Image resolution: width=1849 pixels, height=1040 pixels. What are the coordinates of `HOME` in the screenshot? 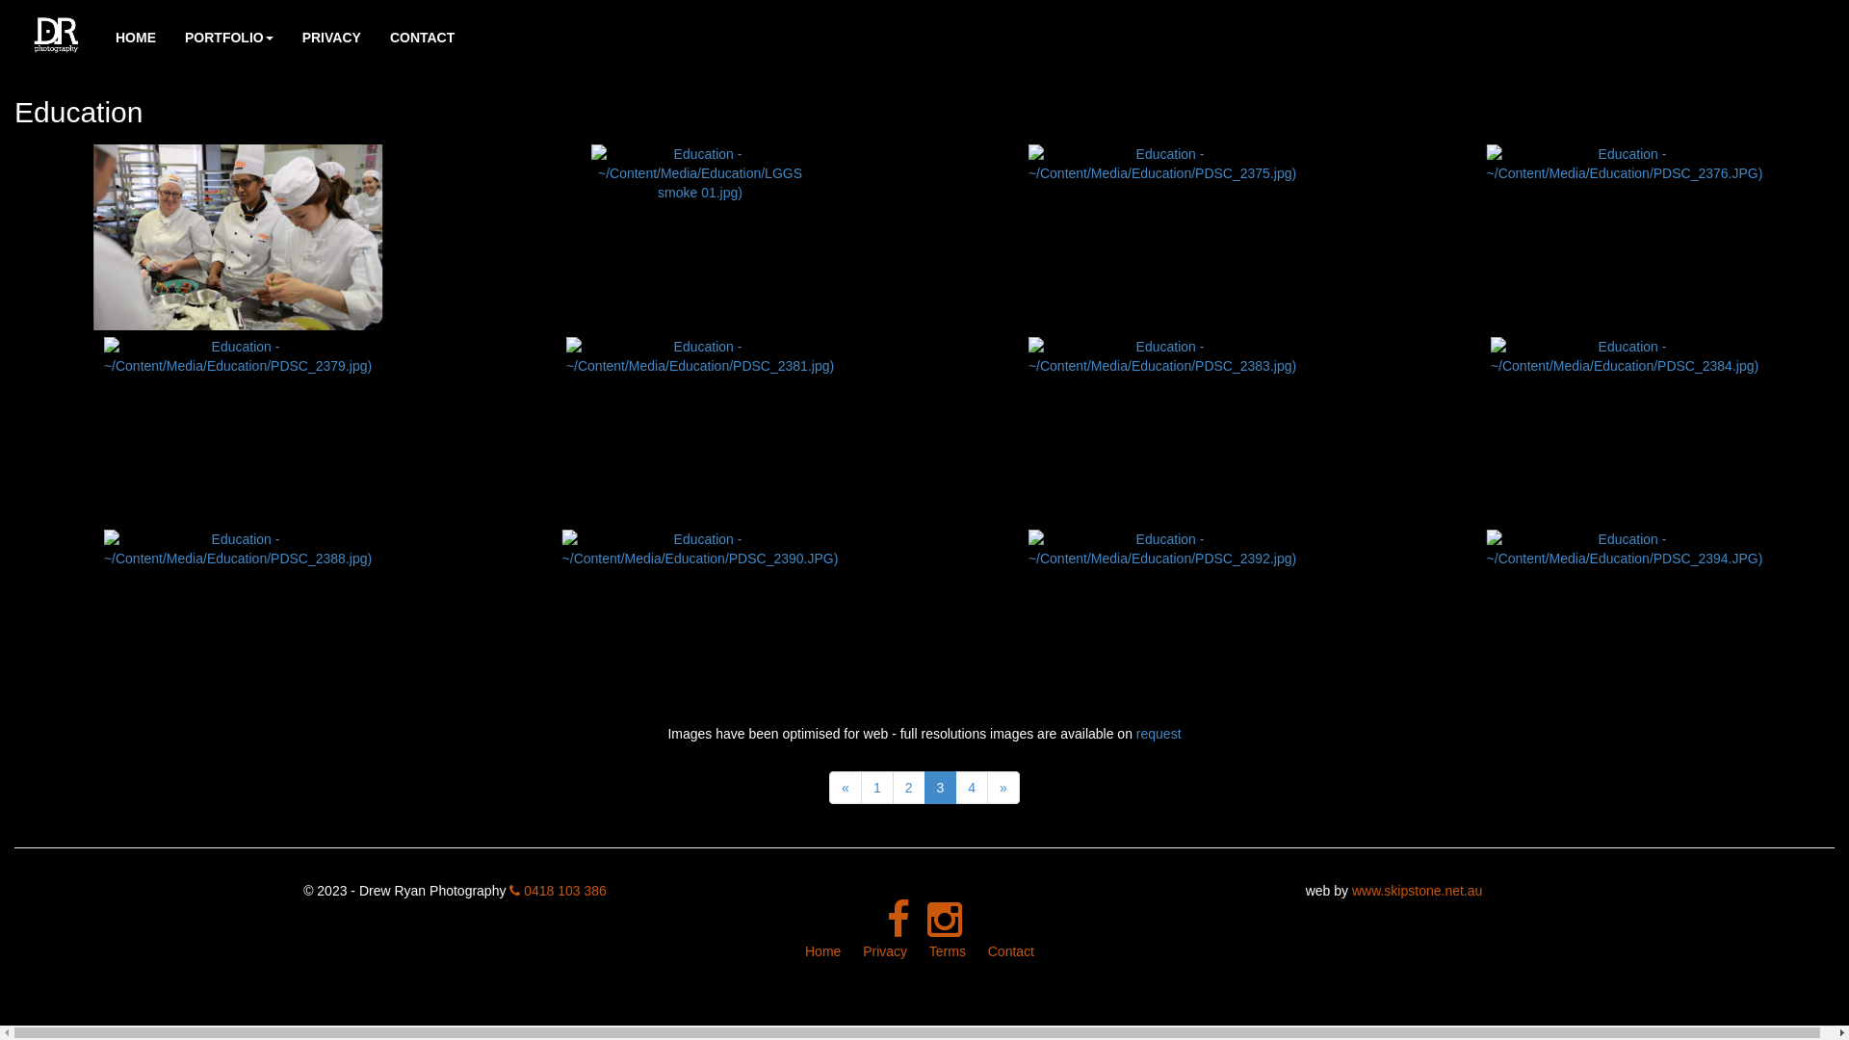 It's located at (136, 38).